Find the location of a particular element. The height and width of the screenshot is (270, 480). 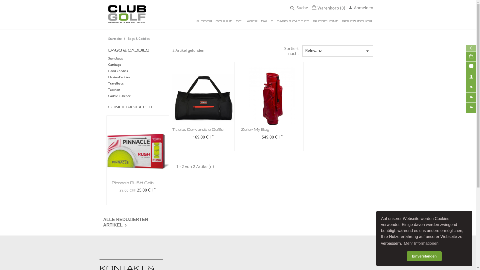

Standbags is located at coordinates (134, 59).